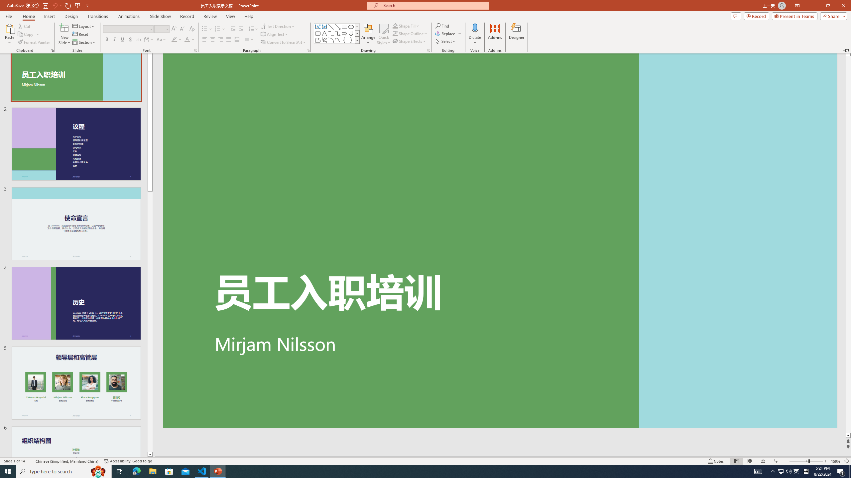 This screenshot has height=478, width=851. I want to click on Type here to search, so click(64, 471).